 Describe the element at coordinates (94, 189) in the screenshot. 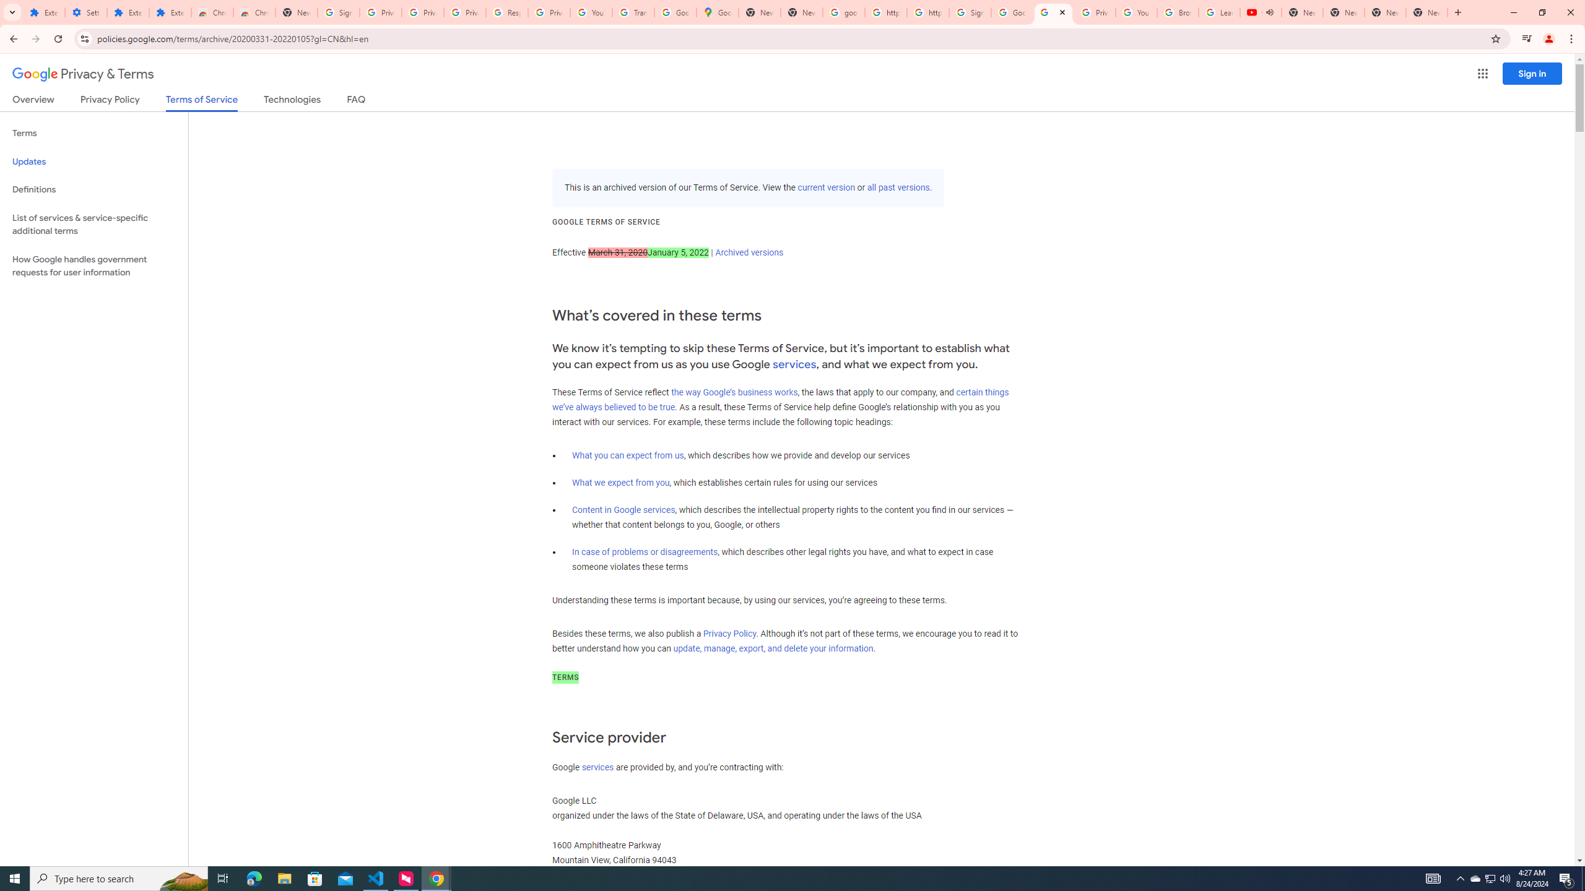

I see `Definitions` at that location.